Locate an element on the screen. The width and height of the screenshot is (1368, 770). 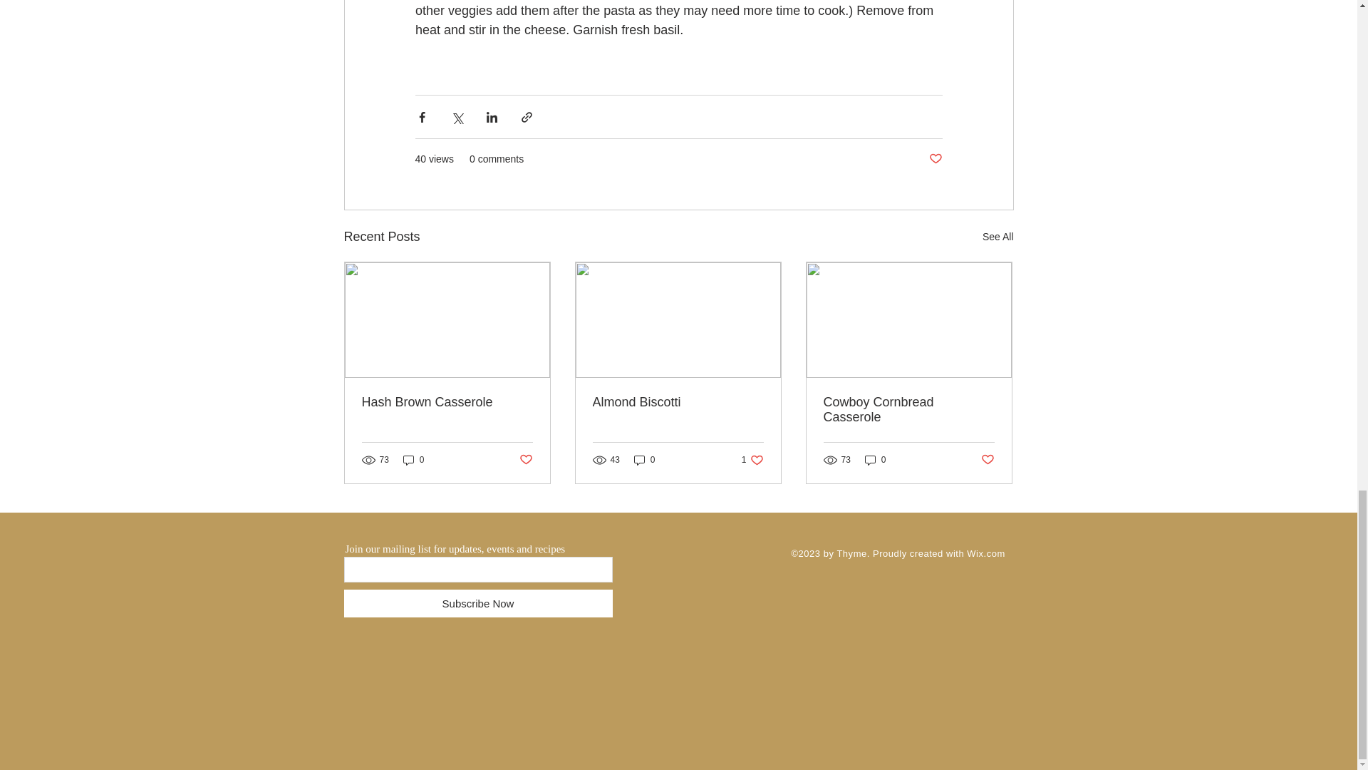
Cowboy Cornbread Casserole is located at coordinates (908, 410).